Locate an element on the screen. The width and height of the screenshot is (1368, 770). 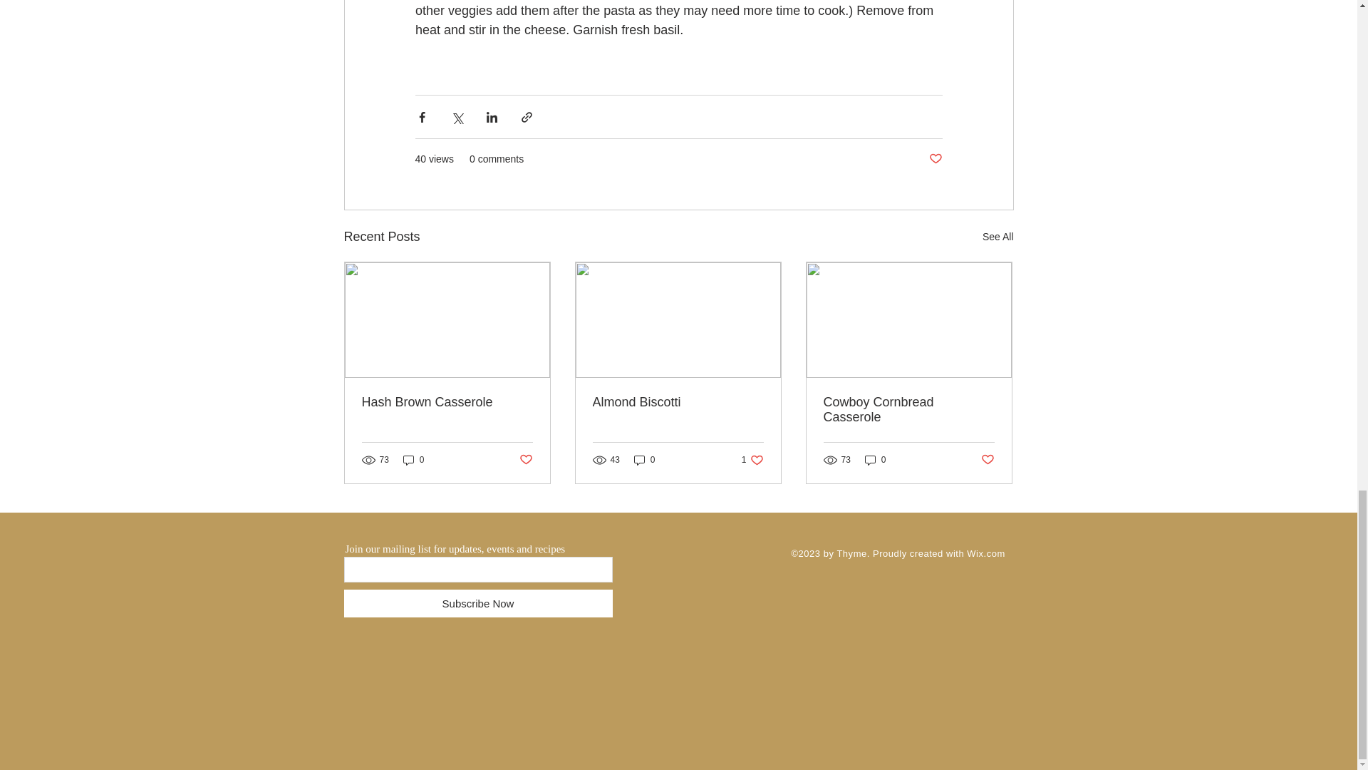
Cowboy Cornbread Casserole is located at coordinates (908, 410).